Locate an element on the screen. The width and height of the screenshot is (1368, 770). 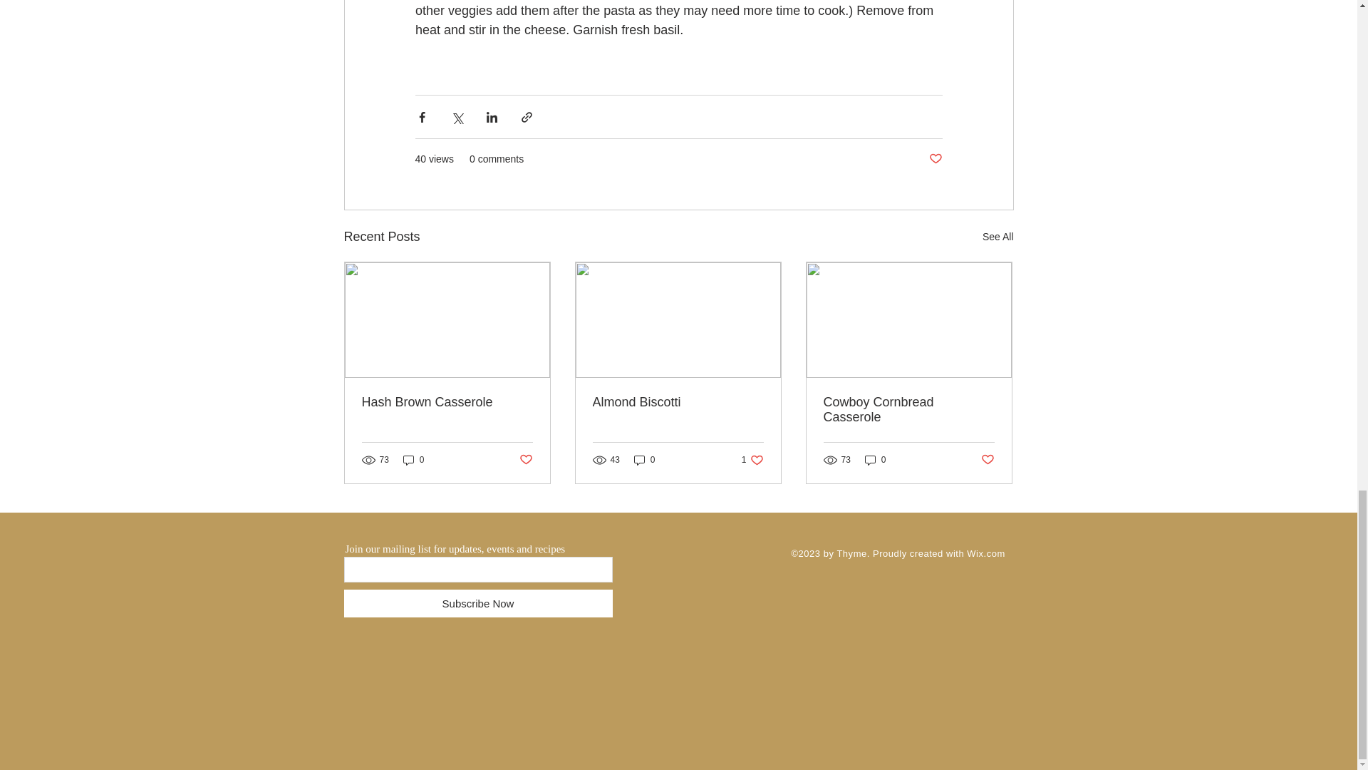
Cowboy Cornbread Casserole is located at coordinates (908, 410).